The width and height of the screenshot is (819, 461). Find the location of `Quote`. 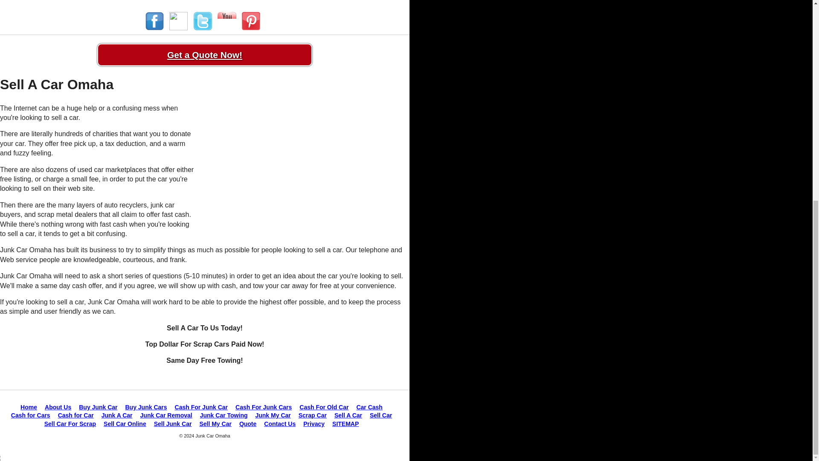

Quote is located at coordinates (247, 423).